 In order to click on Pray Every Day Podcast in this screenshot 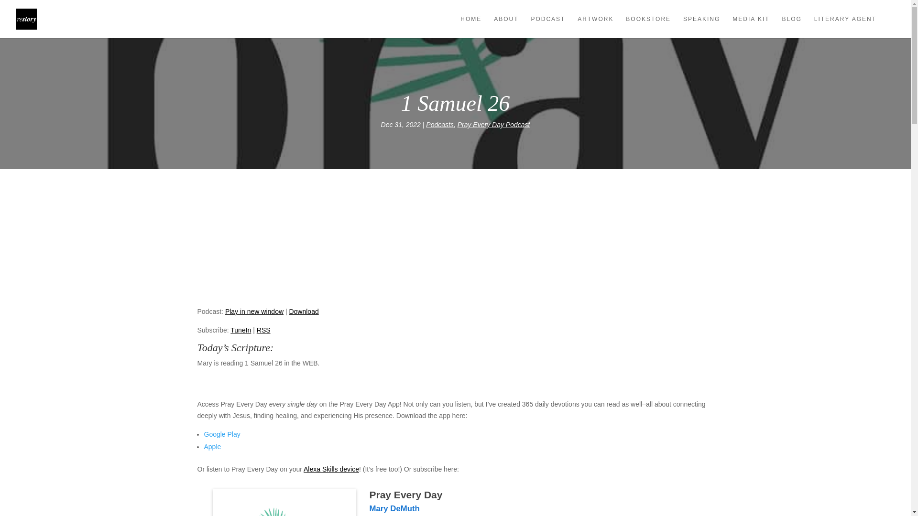, I will do `click(493, 124)`.